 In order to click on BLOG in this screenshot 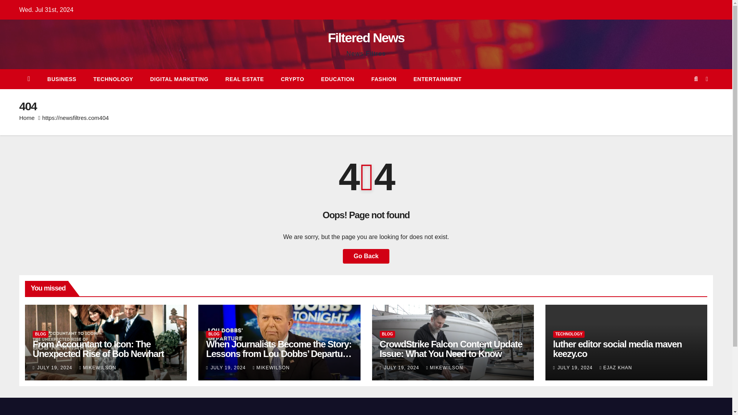, I will do `click(387, 334)`.